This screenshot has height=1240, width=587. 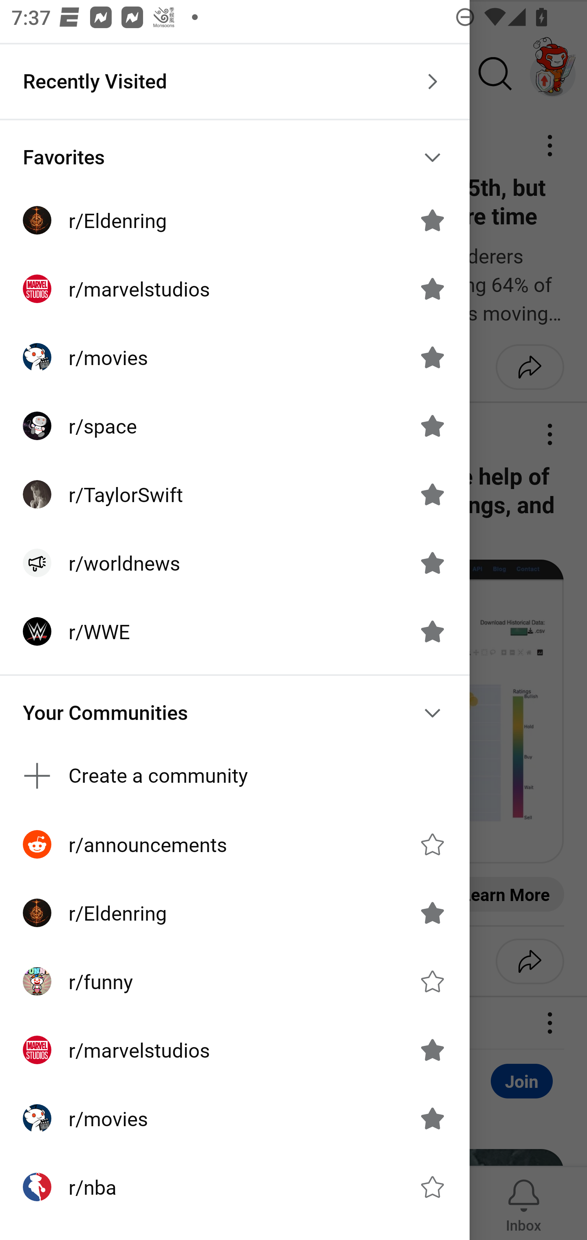 I want to click on Unfavorite r/Eldenring, so click(x=432, y=913).